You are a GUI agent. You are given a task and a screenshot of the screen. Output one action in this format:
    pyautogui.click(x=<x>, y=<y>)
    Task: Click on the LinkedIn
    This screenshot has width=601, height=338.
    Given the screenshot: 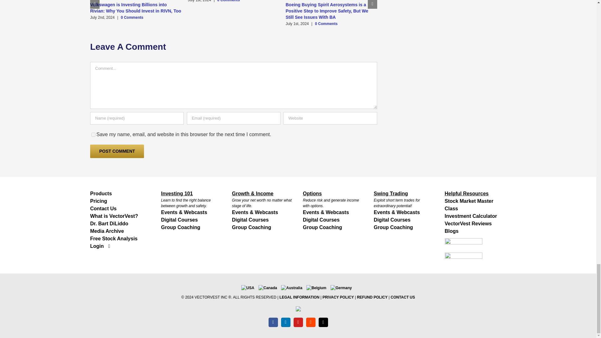 What is the action you would take?
    pyautogui.click(x=285, y=322)
    